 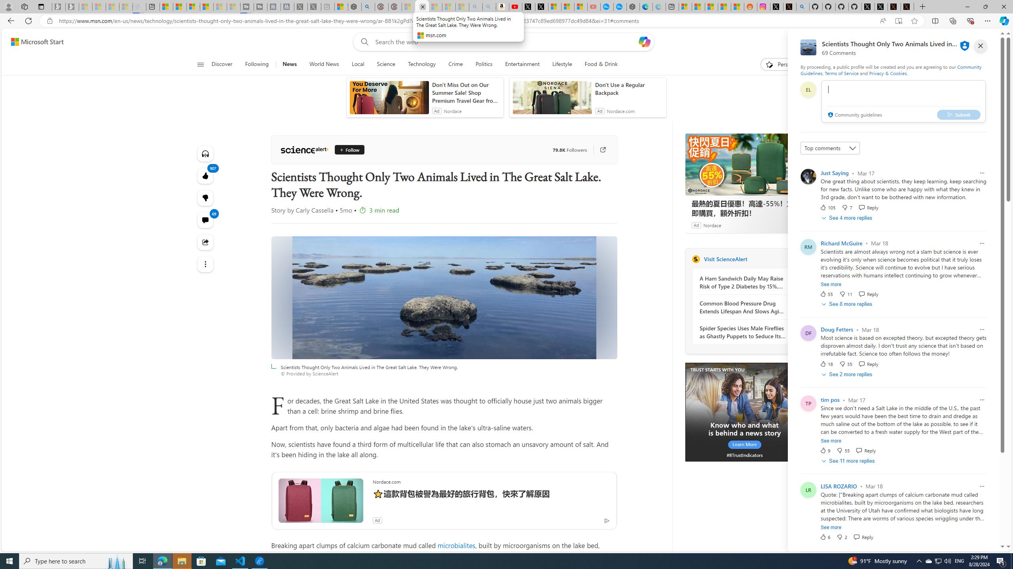 I want to click on Share this story, so click(x=206, y=242).